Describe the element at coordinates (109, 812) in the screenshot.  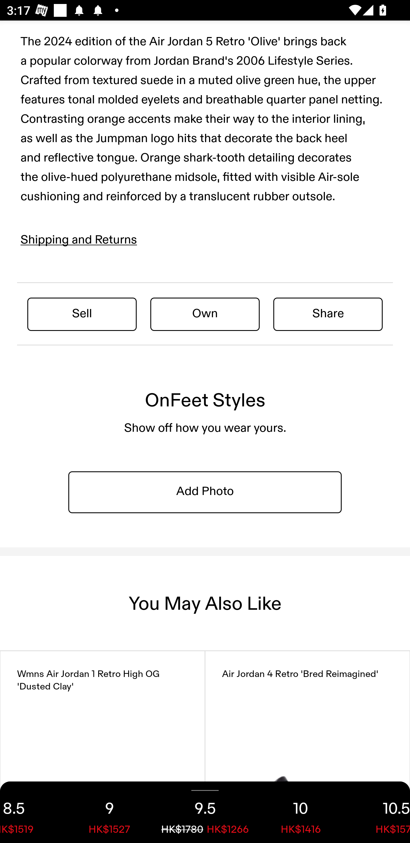
I see `9 HK$1527` at that location.